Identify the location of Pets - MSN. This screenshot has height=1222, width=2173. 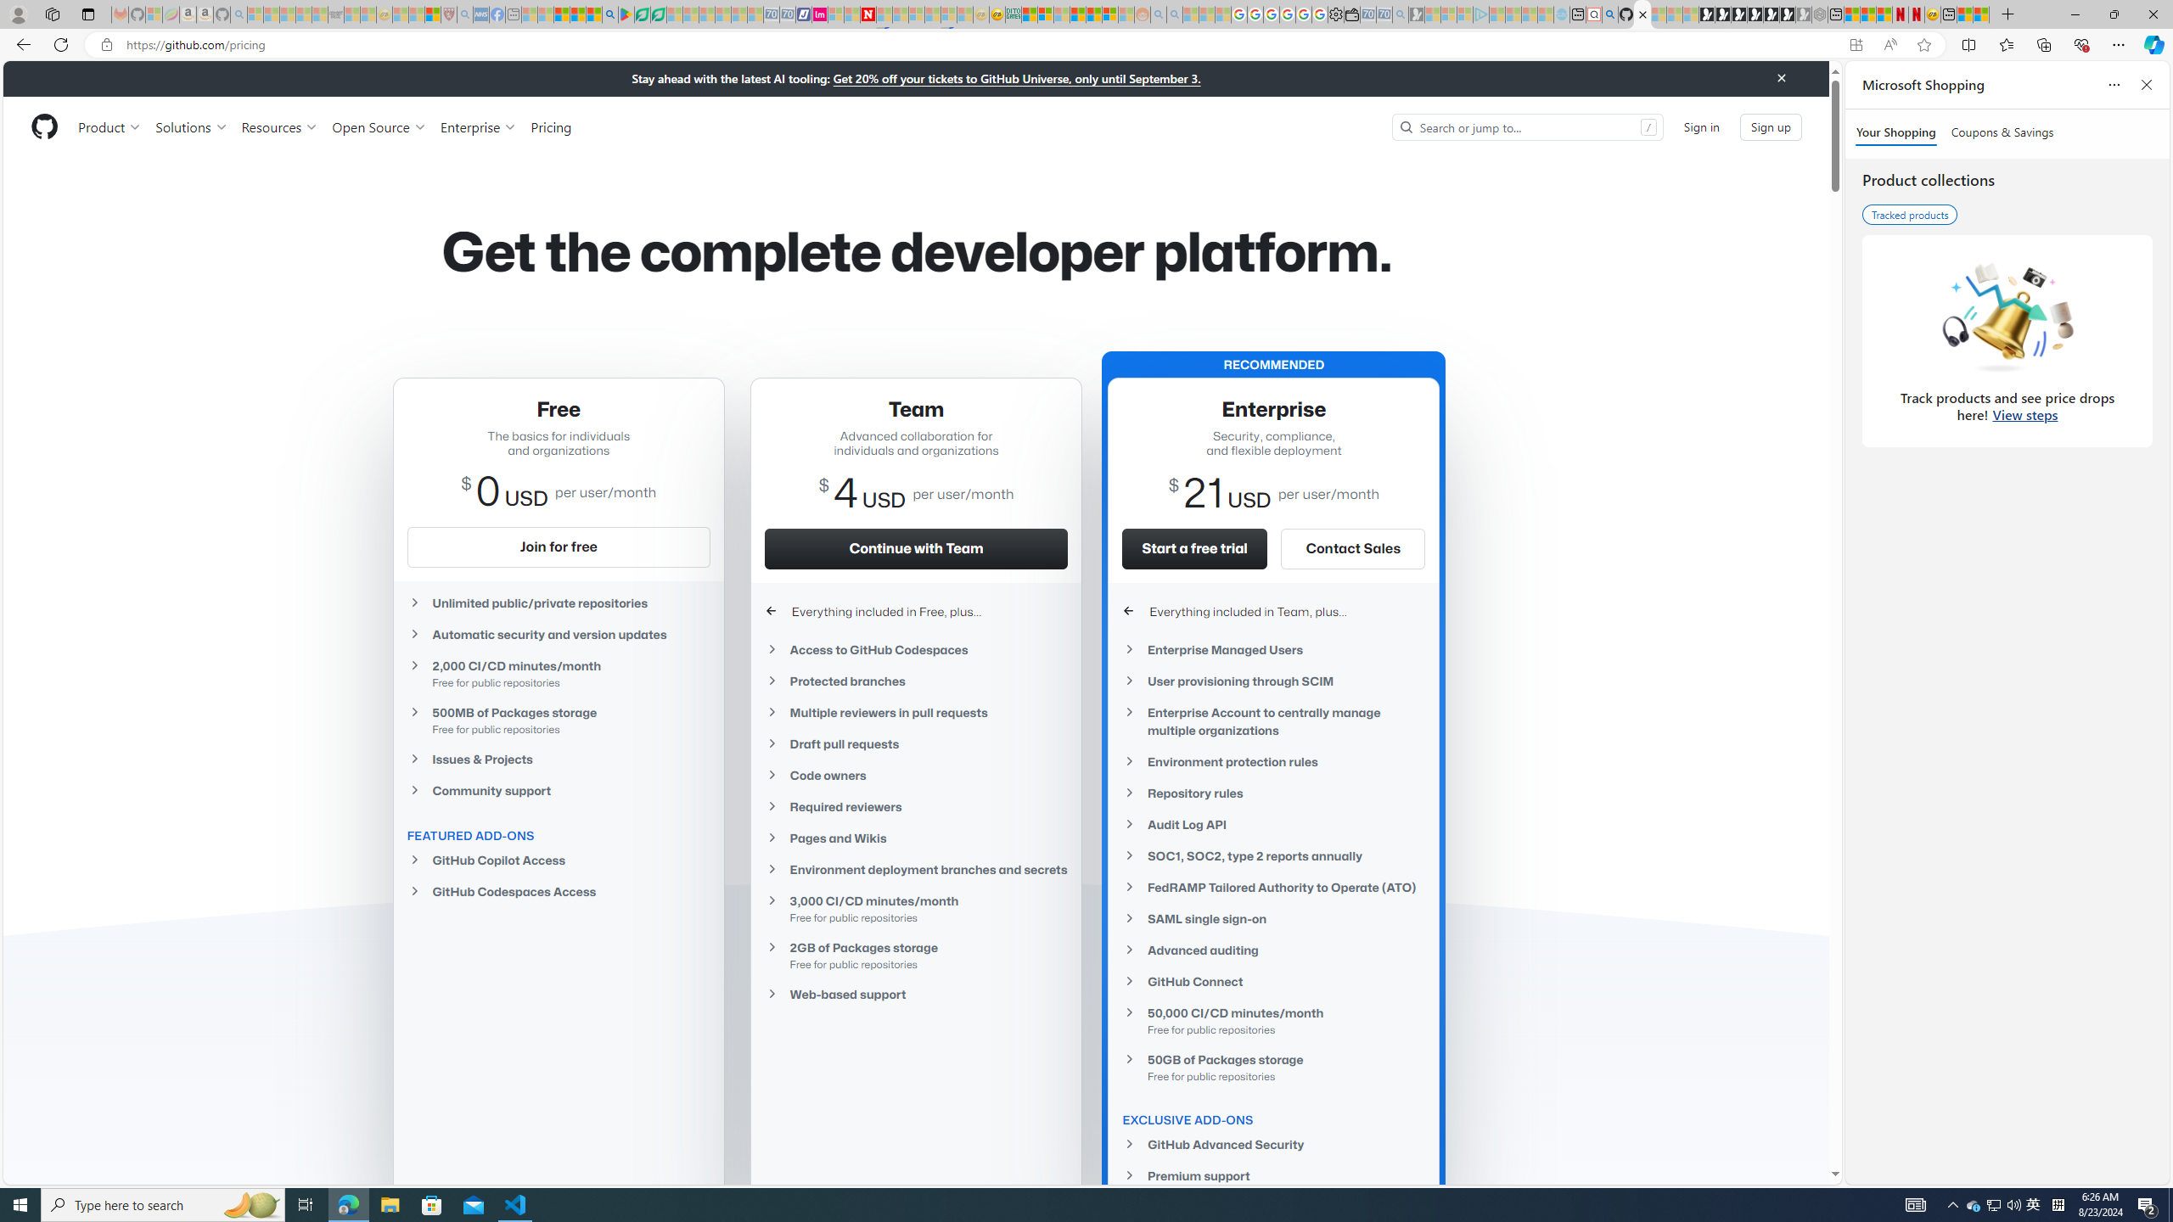
(577, 14).